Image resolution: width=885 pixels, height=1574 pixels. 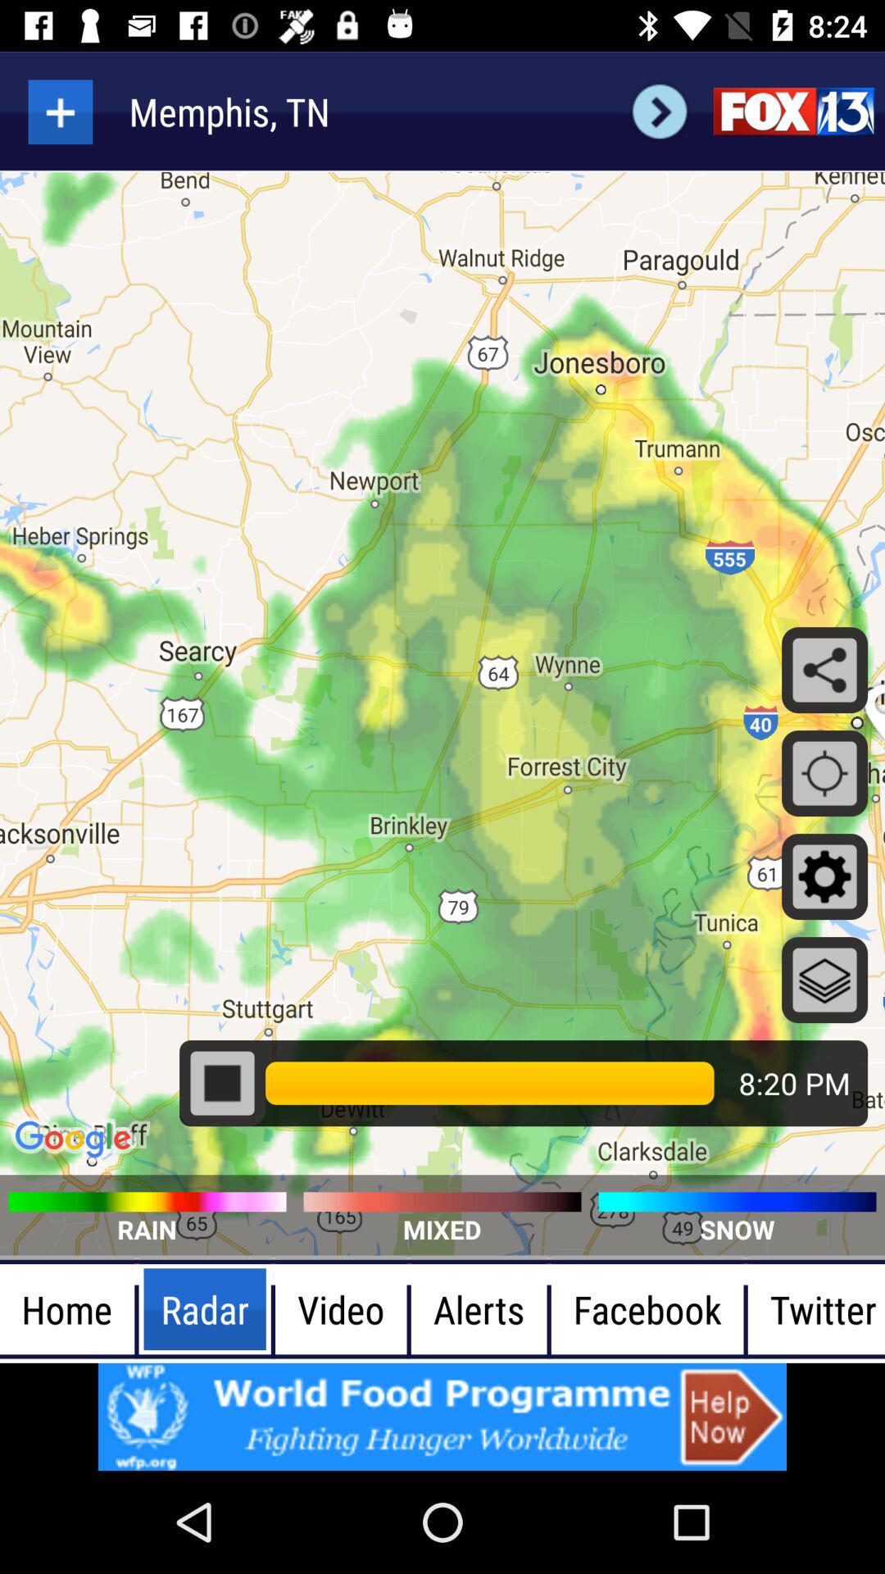 I want to click on click on the settings symbol at the right side of the page, so click(x=824, y=876).